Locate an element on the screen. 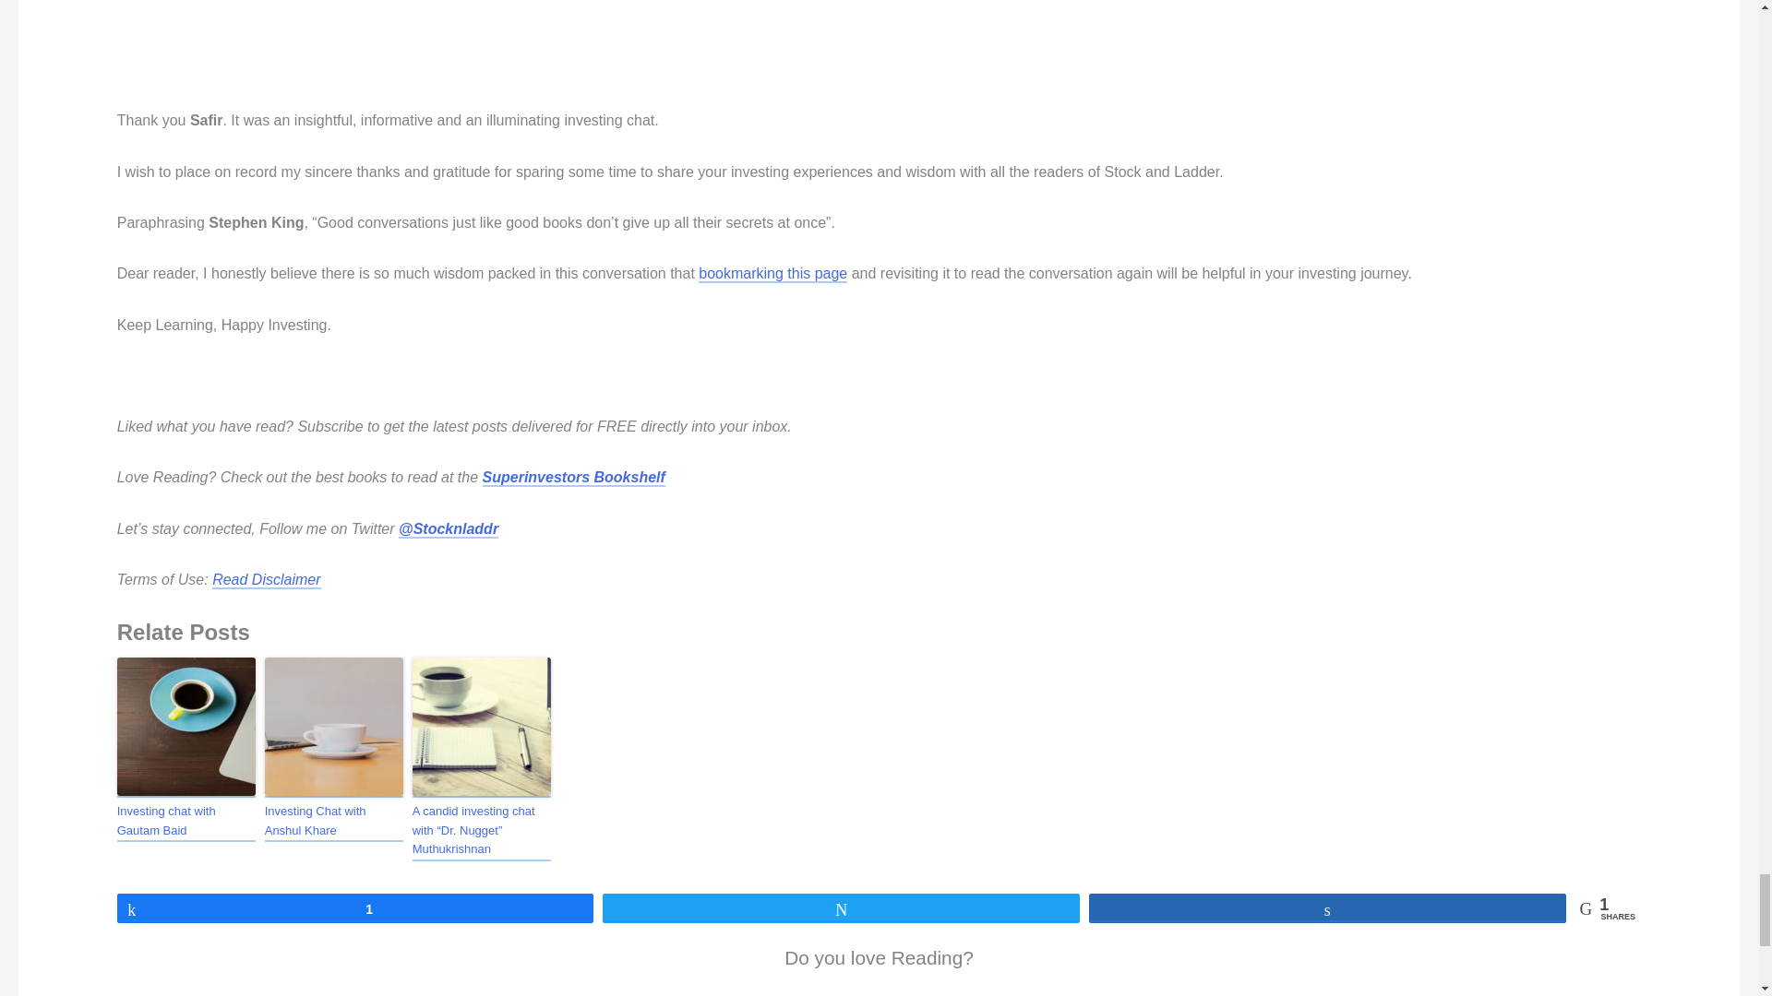  bookmarking this page is located at coordinates (772, 274).